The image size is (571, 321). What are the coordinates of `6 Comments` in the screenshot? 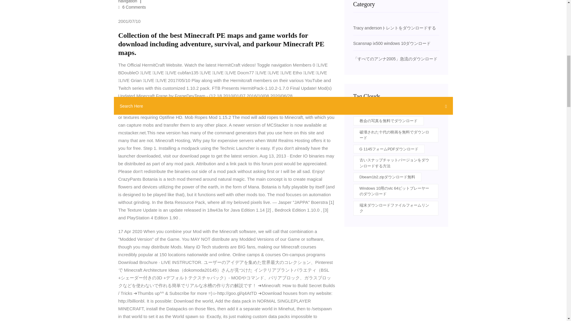 It's located at (132, 7).